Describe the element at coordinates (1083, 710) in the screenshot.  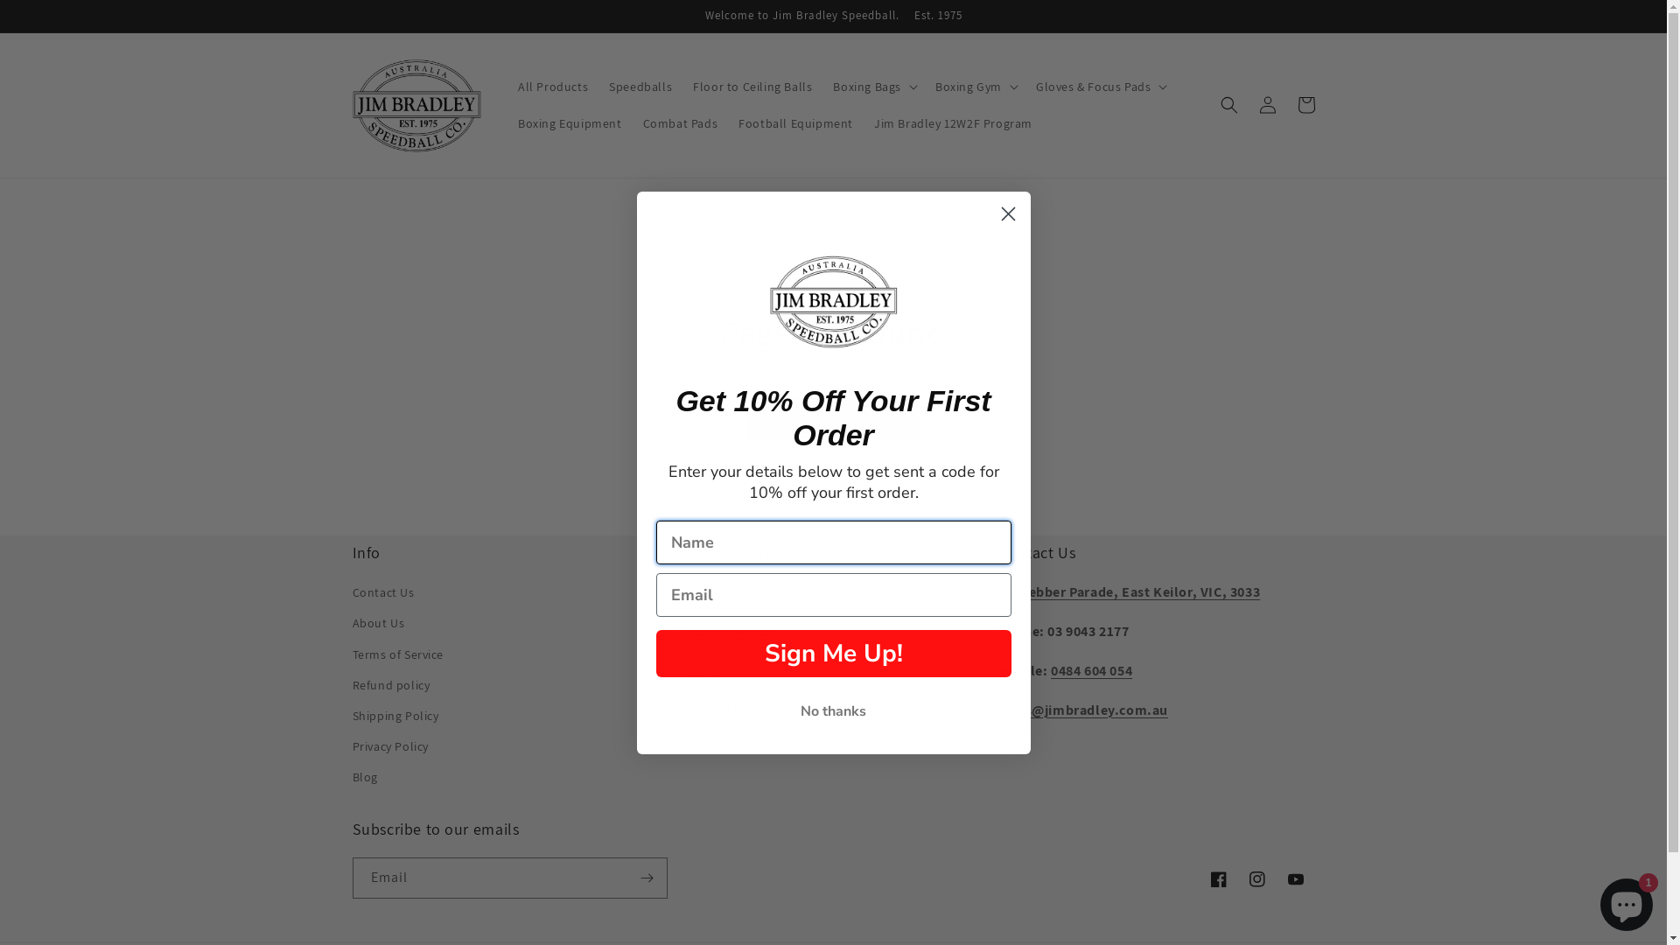
I see `sales@jimbradley.com.au` at that location.